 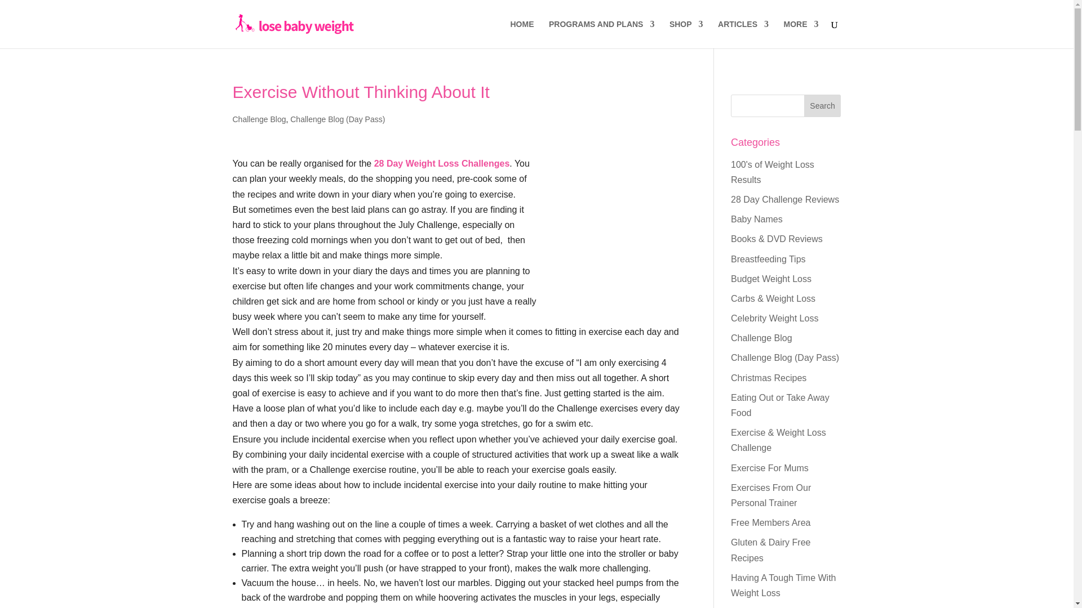 I want to click on Breastfeeding Tips, so click(x=769, y=259).